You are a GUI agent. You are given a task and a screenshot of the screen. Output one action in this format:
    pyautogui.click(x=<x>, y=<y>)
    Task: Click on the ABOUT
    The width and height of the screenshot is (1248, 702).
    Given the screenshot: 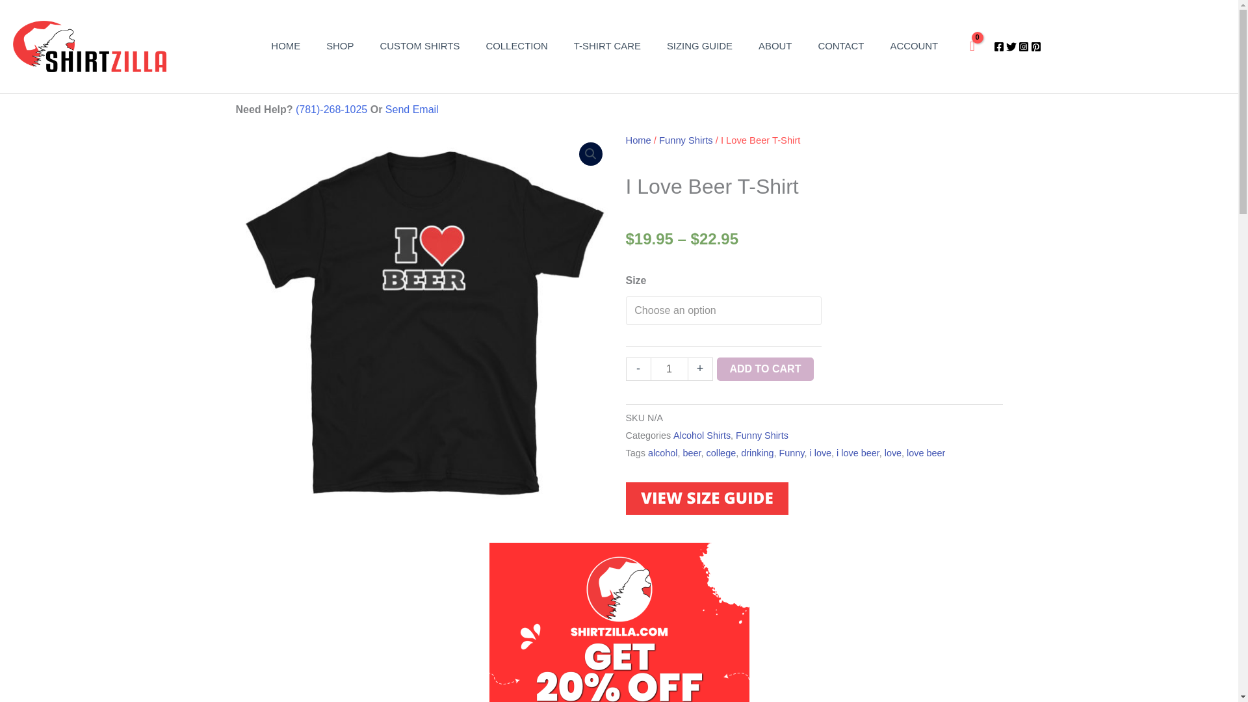 What is the action you would take?
    pyautogui.click(x=775, y=45)
    